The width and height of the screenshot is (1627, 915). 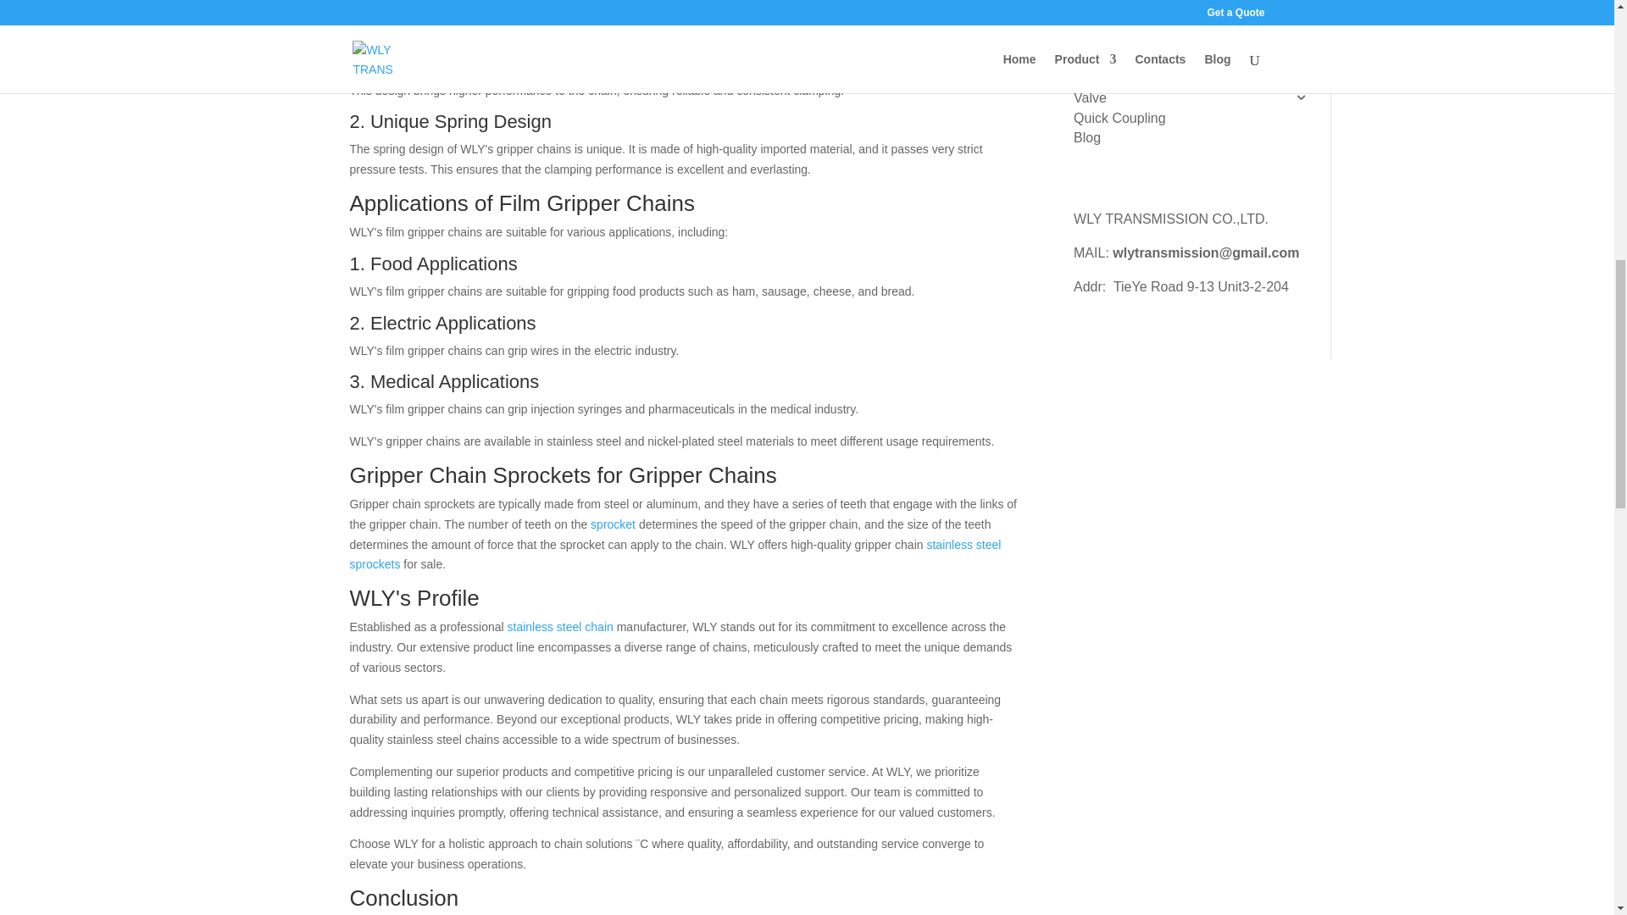 What do you see at coordinates (613, 524) in the screenshot?
I see `sprocket` at bounding box center [613, 524].